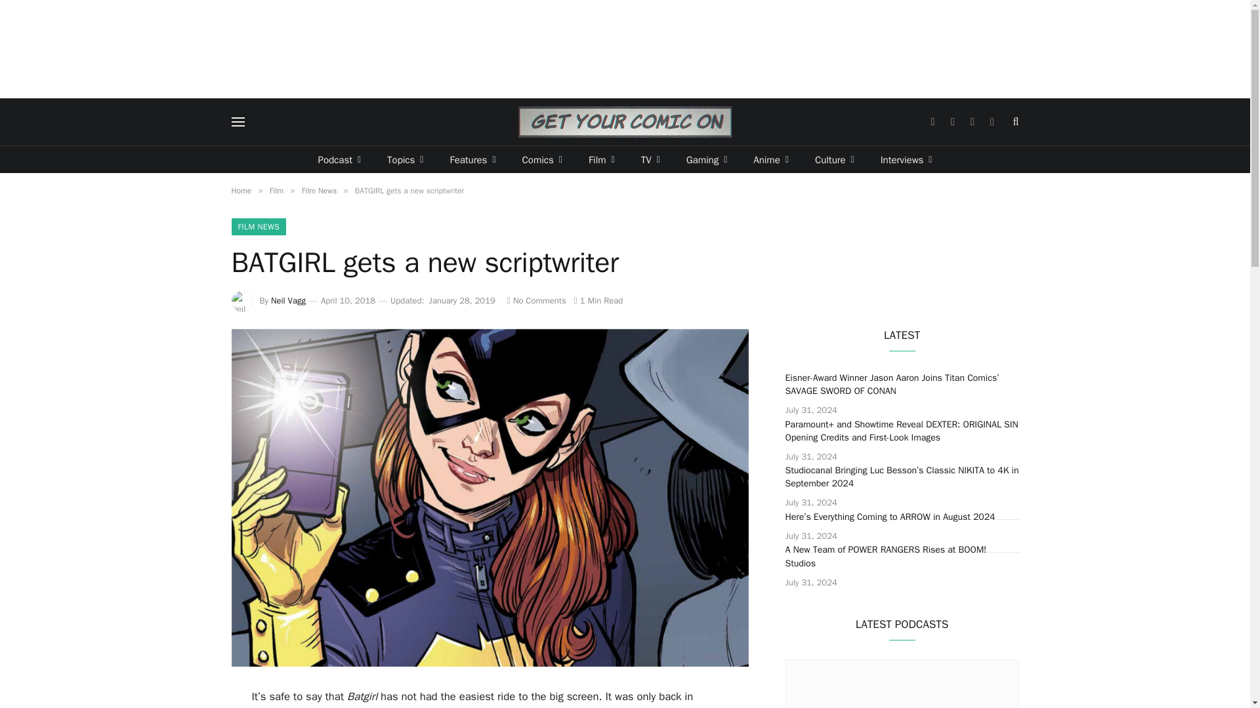 Image resolution: width=1260 pixels, height=708 pixels. I want to click on Topics, so click(405, 159).